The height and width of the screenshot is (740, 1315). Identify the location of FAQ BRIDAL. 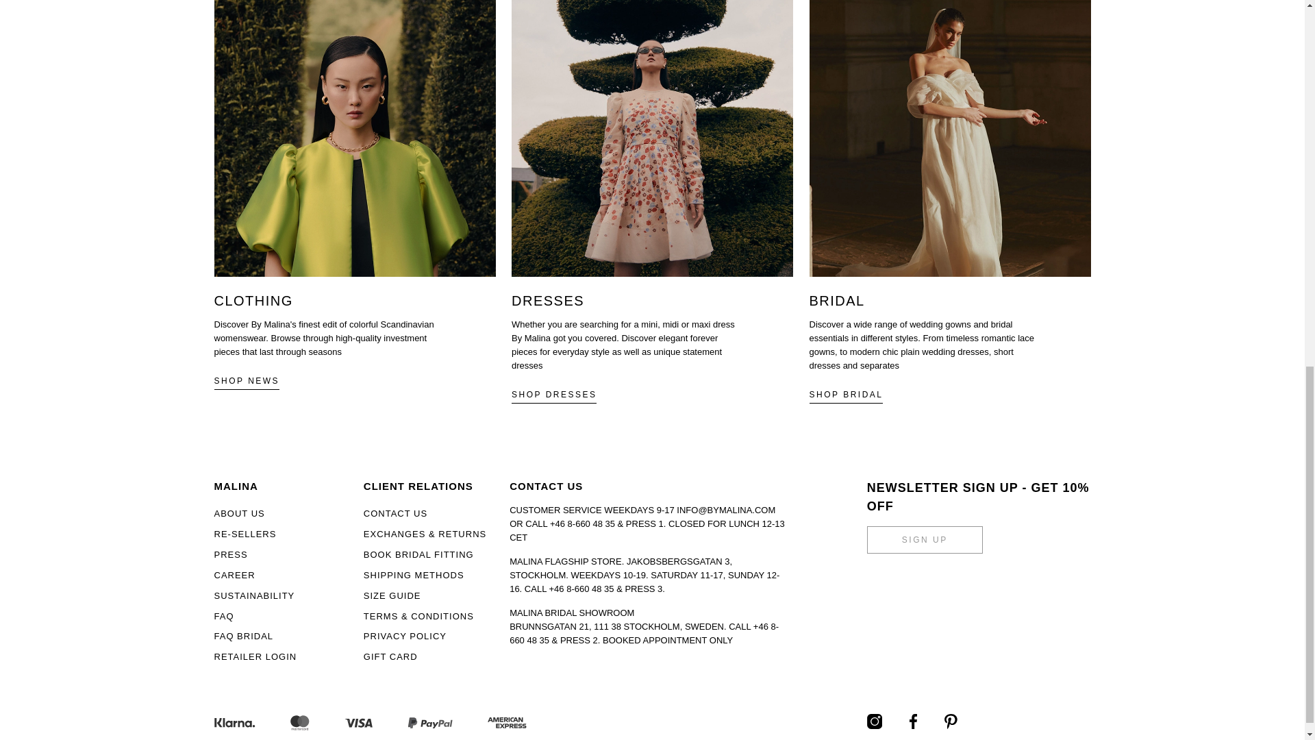
(243, 636).